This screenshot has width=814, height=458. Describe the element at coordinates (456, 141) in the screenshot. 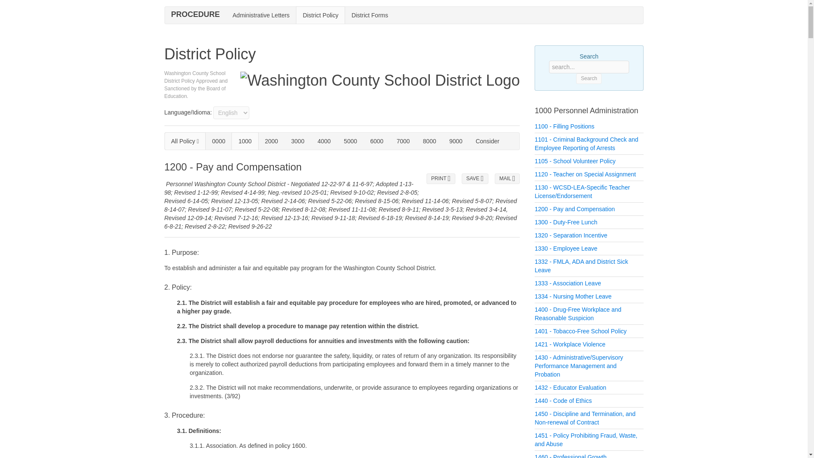

I see `9000` at that location.